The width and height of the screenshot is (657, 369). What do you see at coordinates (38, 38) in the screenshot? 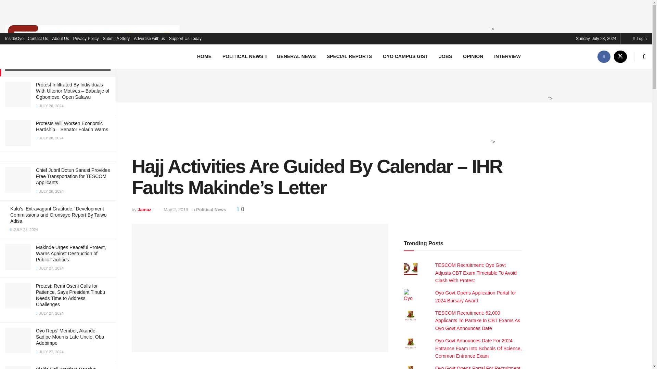
I see `Contact Us` at bounding box center [38, 38].